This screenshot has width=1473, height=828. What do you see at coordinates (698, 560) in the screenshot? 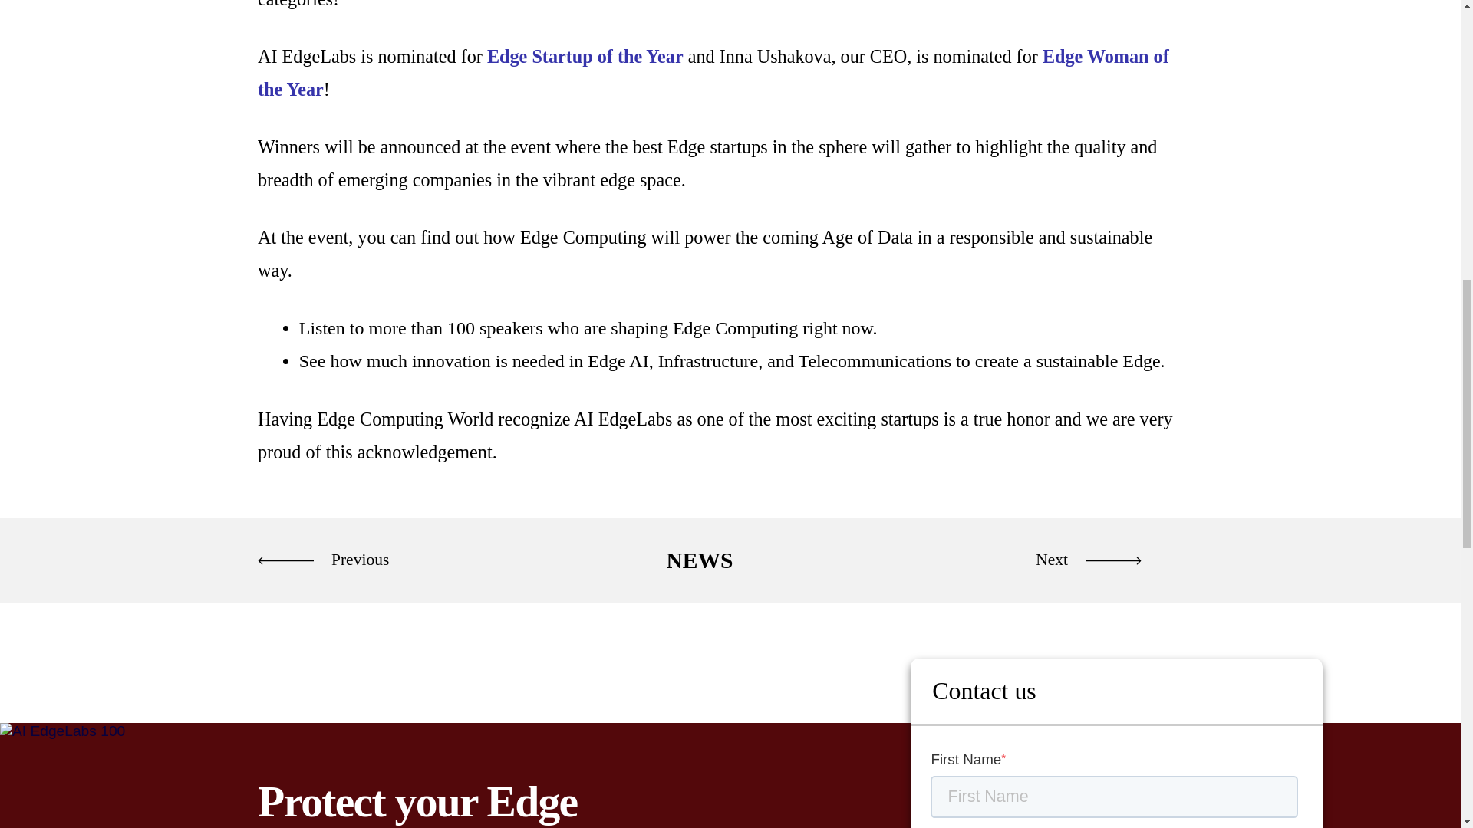
I see `NEWS` at bounding box center [698, 560].